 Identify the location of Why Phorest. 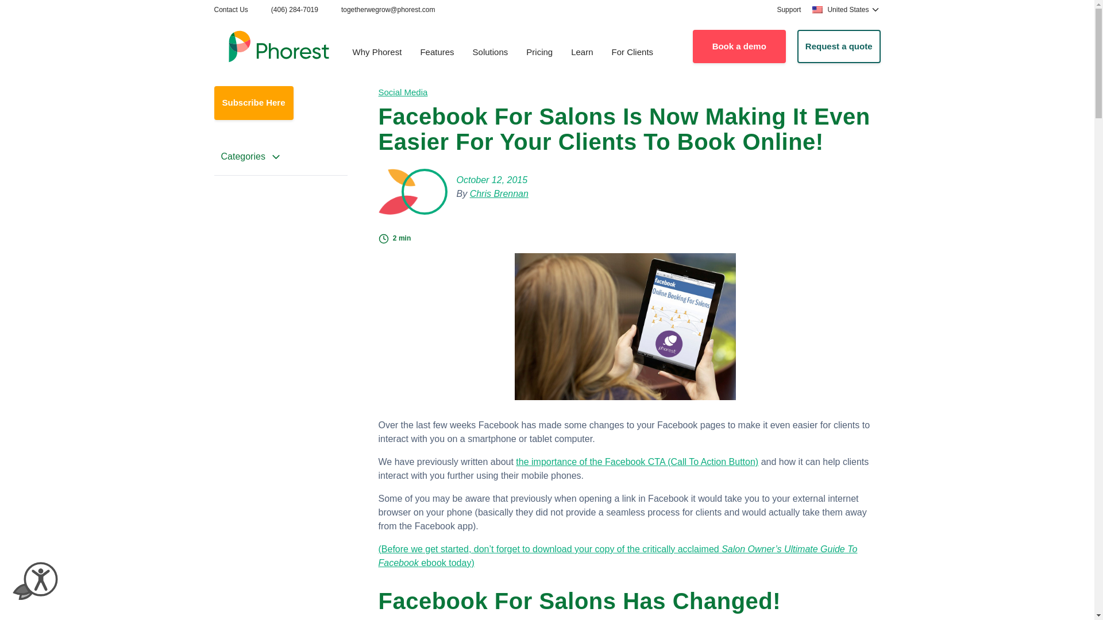
(377, 53).